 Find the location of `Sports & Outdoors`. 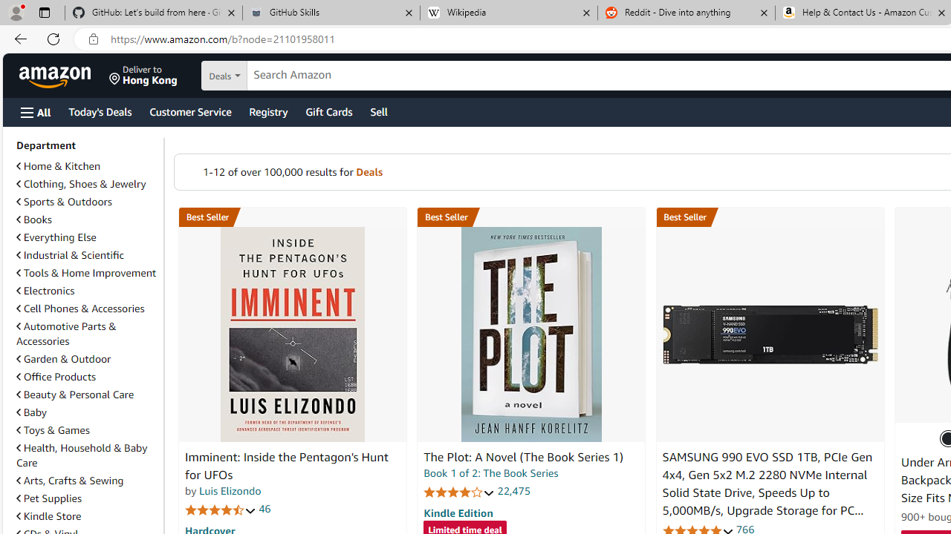

Sports & Outdoors is located at coordinates (87, 202).